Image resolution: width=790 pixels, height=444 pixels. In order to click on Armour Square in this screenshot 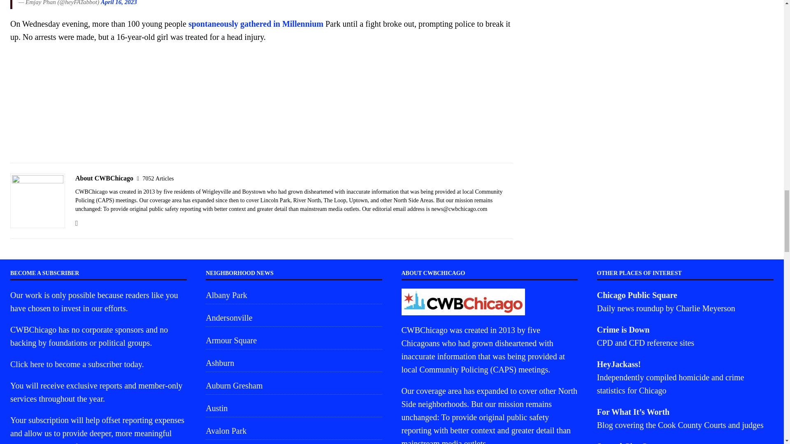, I will do `click(294, 340)`.